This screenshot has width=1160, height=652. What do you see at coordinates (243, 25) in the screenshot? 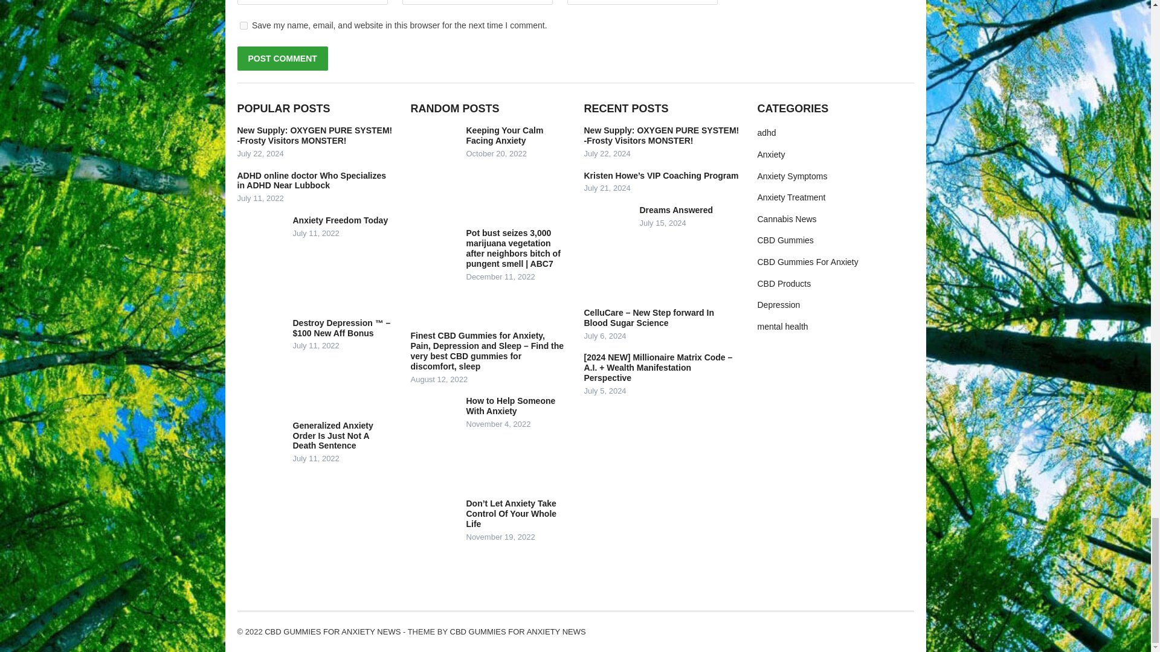
I see `yes` at bounding box center [243, 25].